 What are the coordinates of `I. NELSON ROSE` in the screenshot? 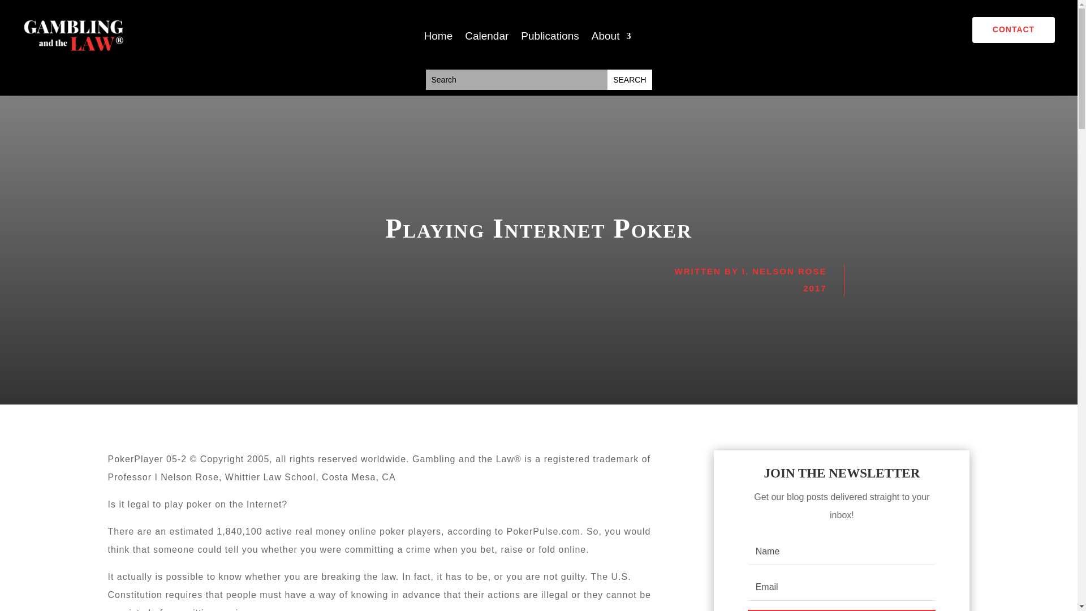 It's located at (784, 271).